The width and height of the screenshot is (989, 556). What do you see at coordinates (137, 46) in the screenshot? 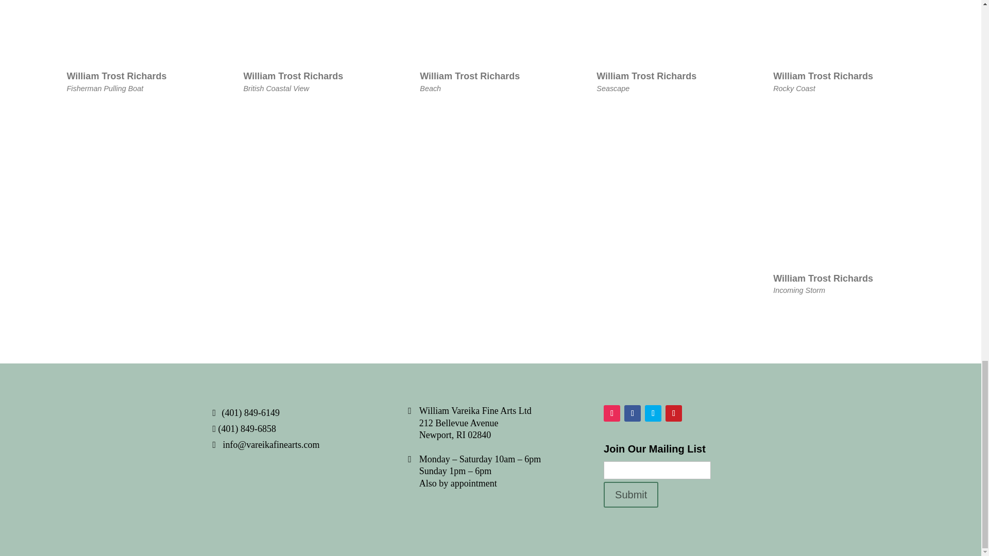
I see `Follow on Pinterest` at bounding box center [137, 46].